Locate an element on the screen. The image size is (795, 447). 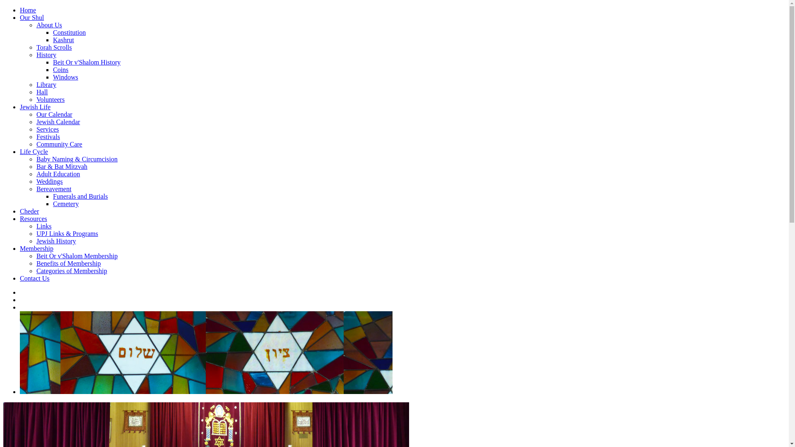
Our Calendar is located at coordinates (55, 114).